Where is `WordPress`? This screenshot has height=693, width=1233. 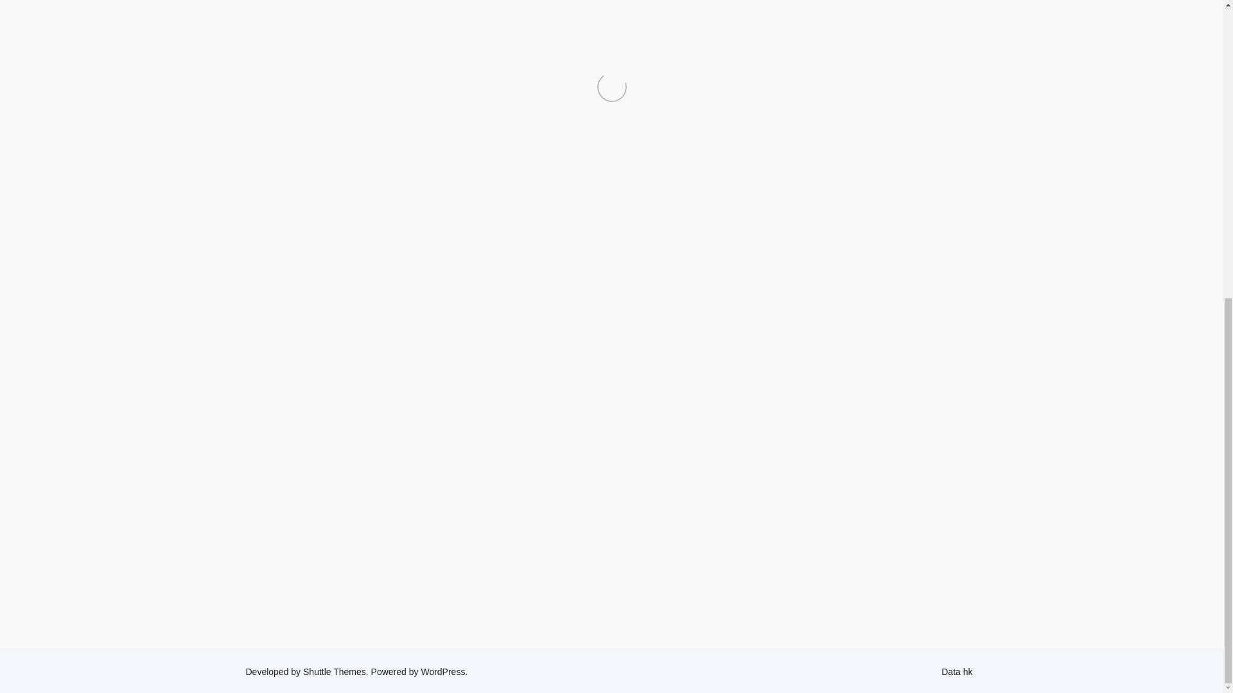
WordPress is located at coordinates (442, 671).